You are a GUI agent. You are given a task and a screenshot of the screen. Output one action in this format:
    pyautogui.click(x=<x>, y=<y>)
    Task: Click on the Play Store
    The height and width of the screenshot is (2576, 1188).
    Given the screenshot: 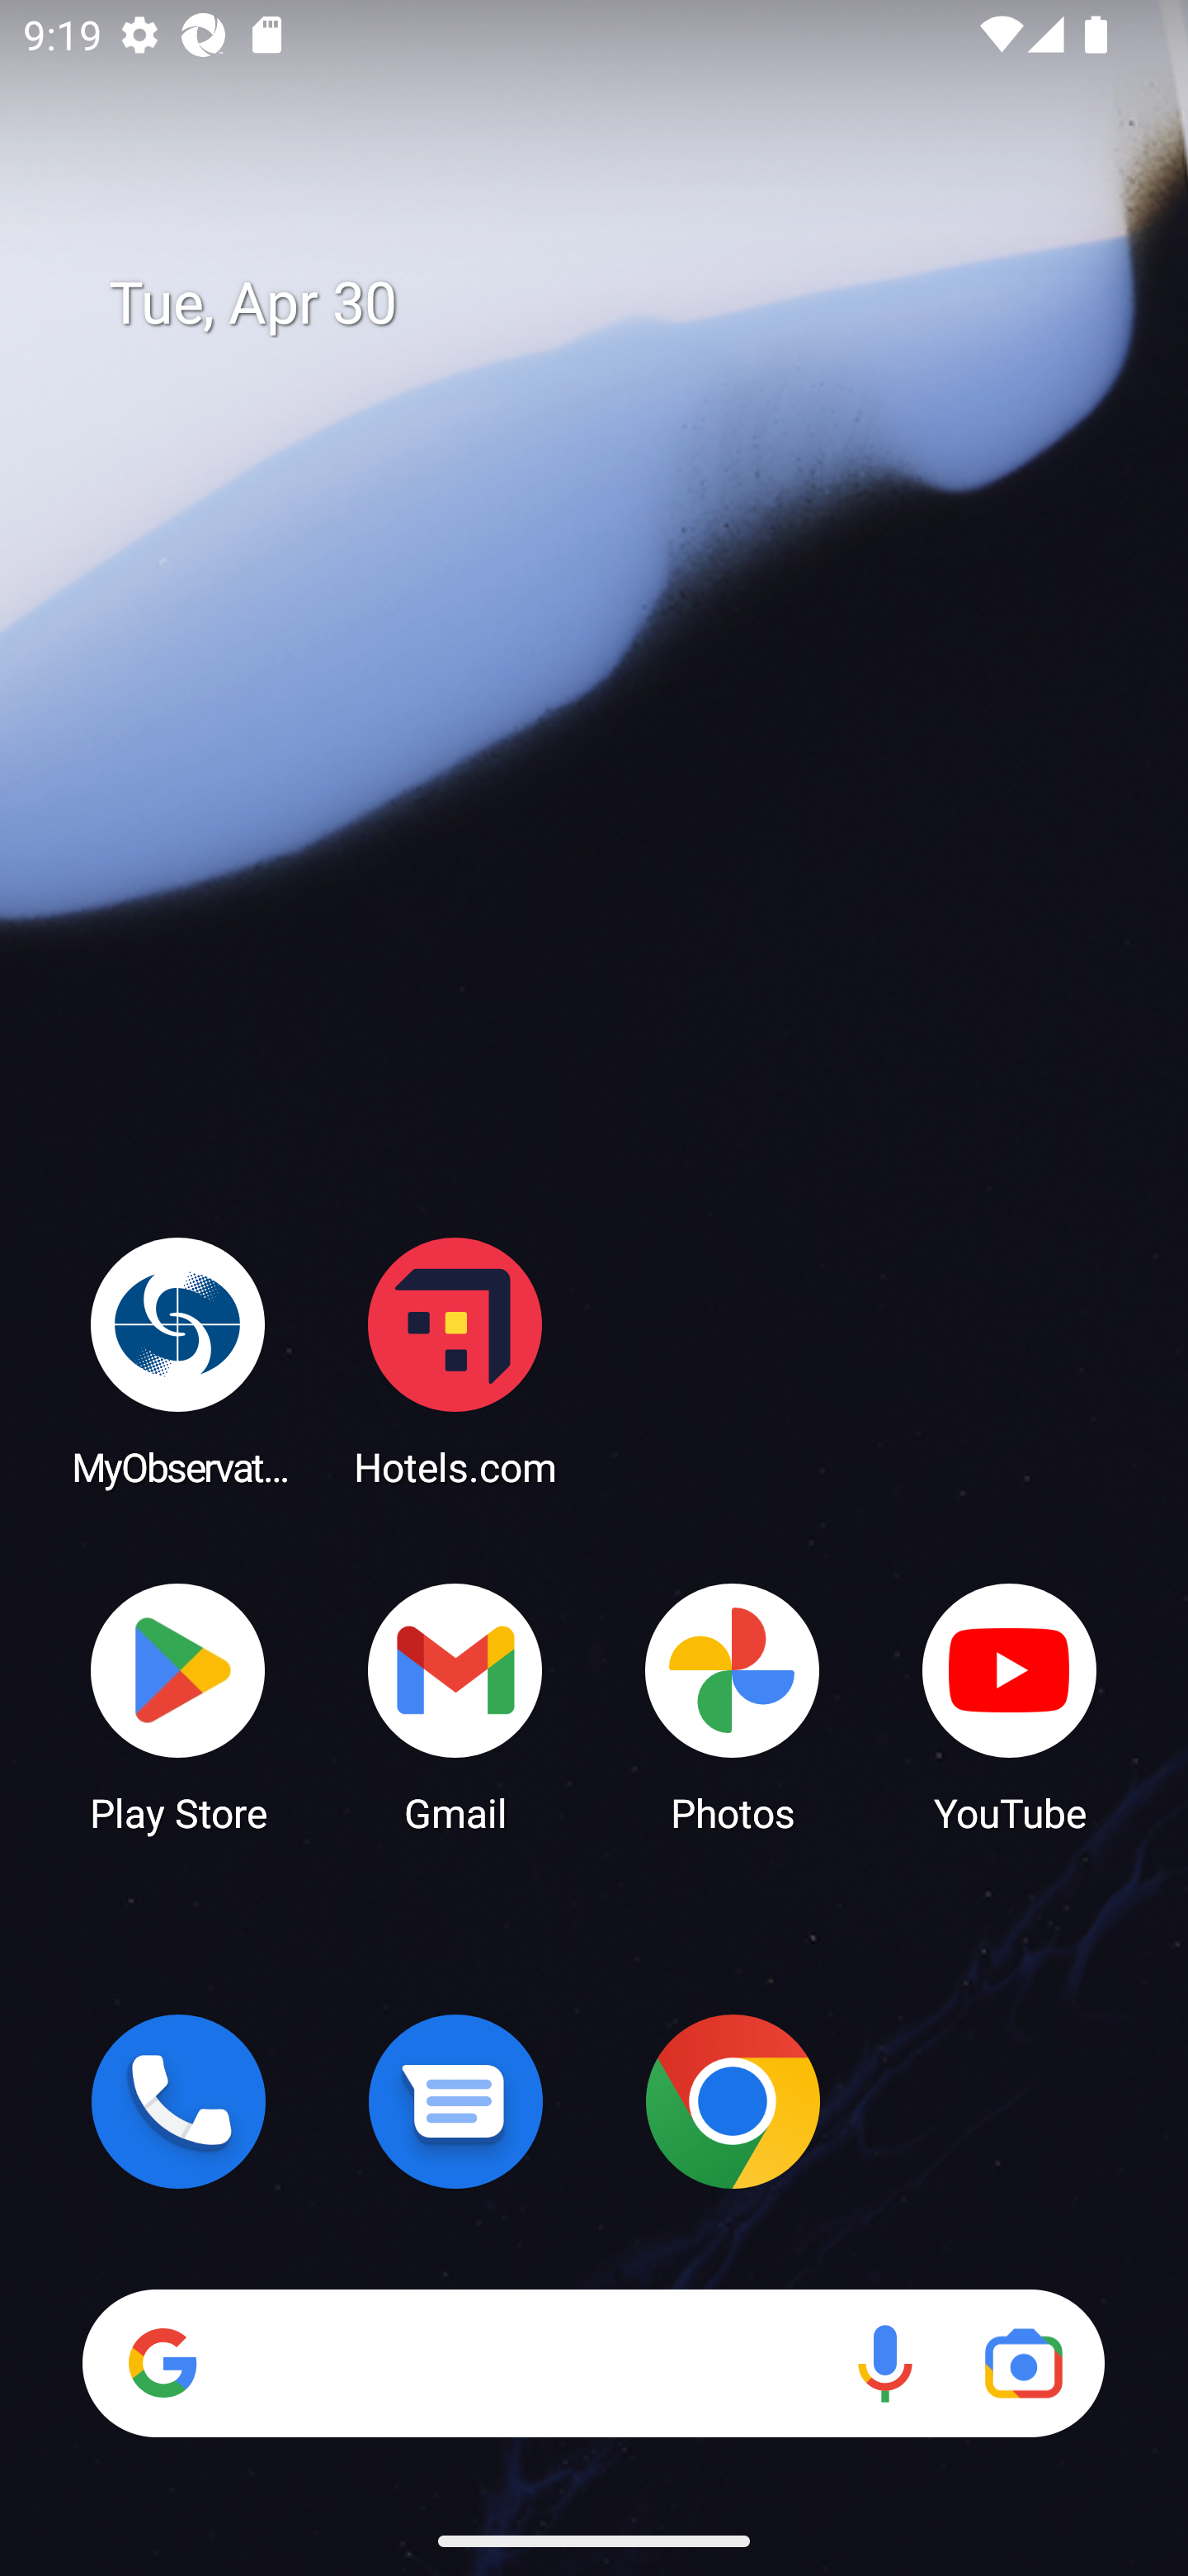 What is the action you would take?
    pyautogui.click(x=178, y=1706)
    